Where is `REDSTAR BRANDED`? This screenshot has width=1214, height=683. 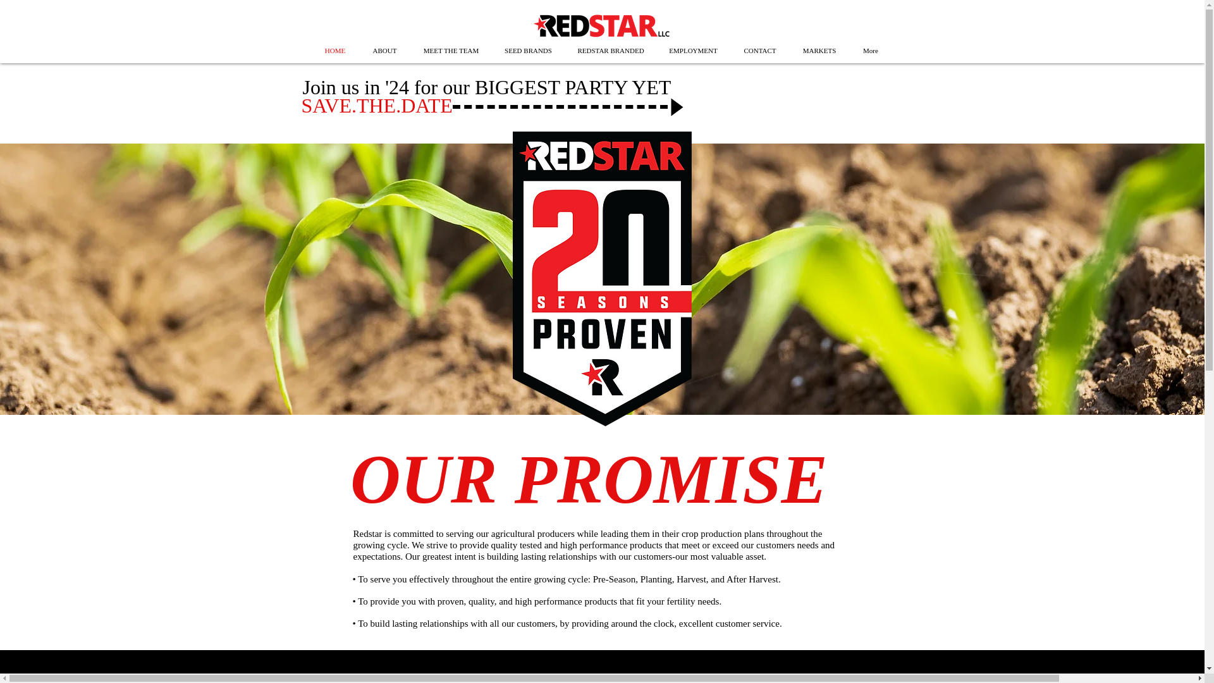 REDSTAR BRANDED is located at coordinates (611, 51).